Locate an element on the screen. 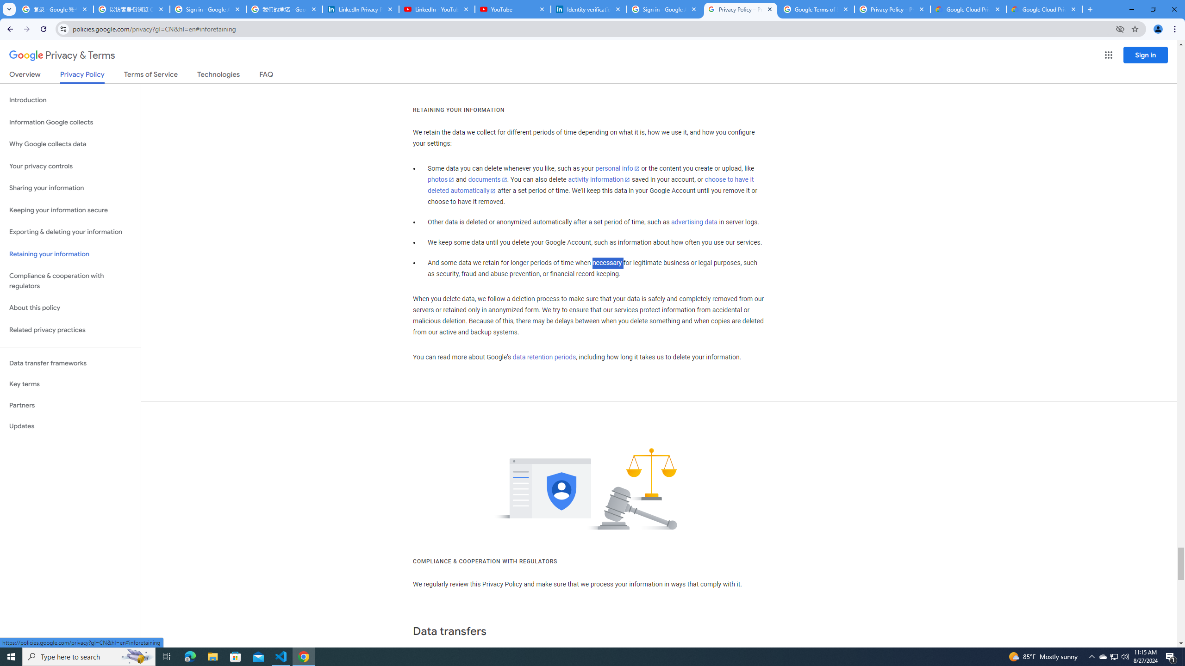 This screenshot has height=666, width=1185. Sign in - Google Accounts is located at coordinates (664, 9).